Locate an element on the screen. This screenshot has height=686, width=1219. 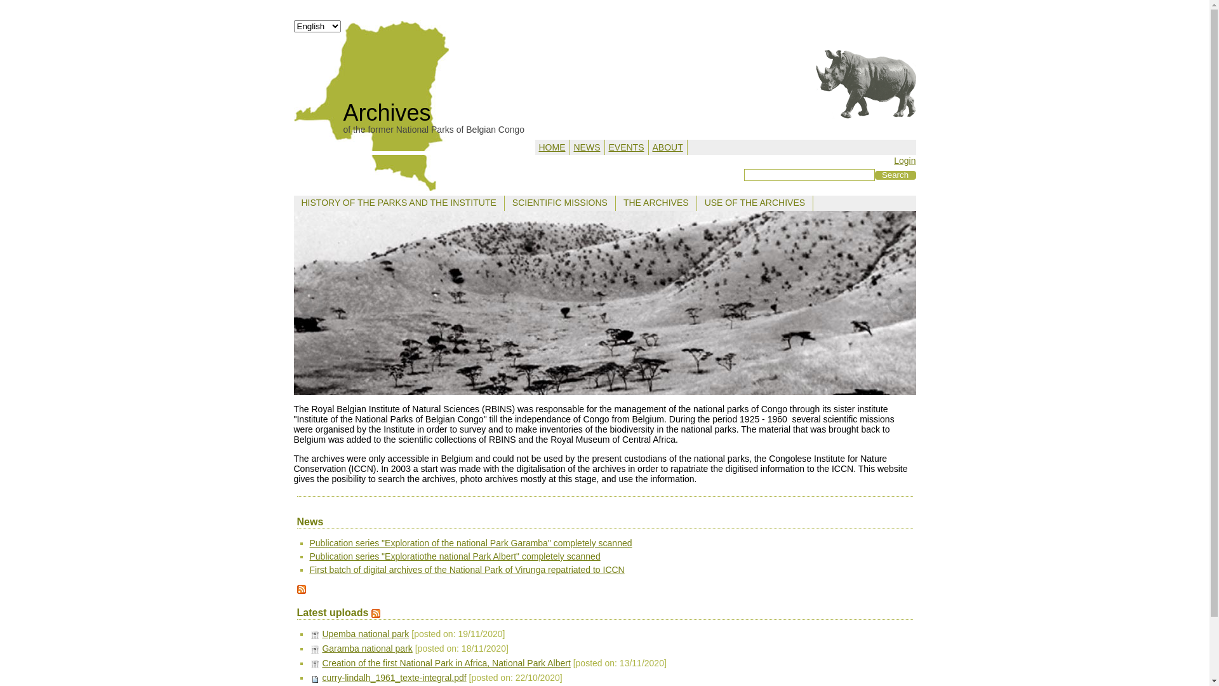
Login is located at coordinates (905, 161).